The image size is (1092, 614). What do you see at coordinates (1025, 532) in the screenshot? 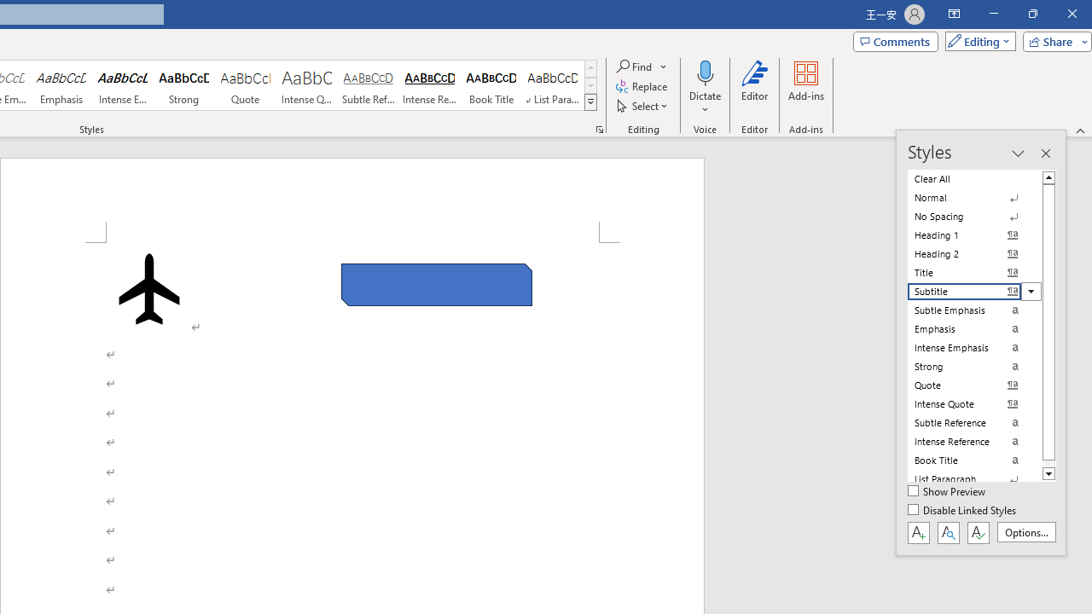
I see `Options...` at bounding box center [1025, 532].